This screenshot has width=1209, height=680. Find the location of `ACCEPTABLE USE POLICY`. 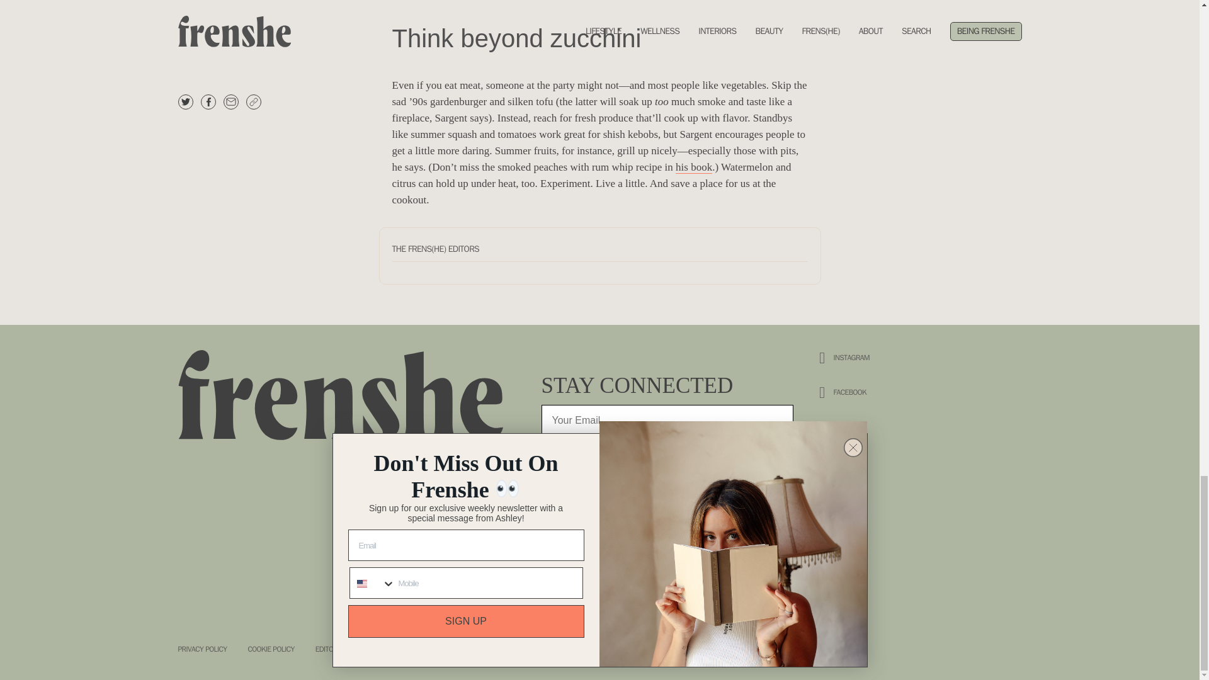

ACCEPTABLE USE POLICY is located at coordinates (445, 649).